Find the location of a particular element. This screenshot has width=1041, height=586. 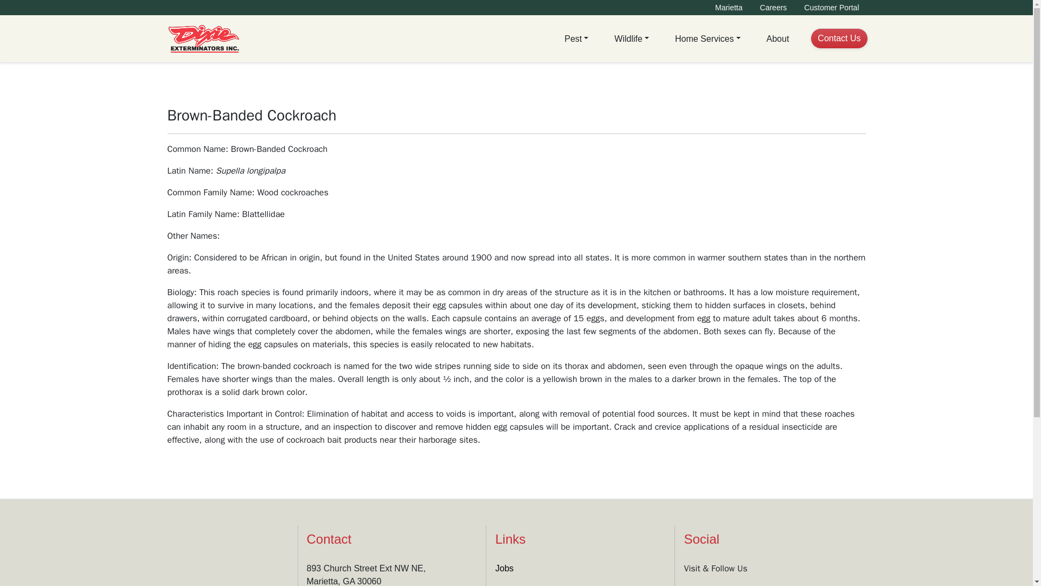

Nextdoor Logo is located at coordinates (755, 585).